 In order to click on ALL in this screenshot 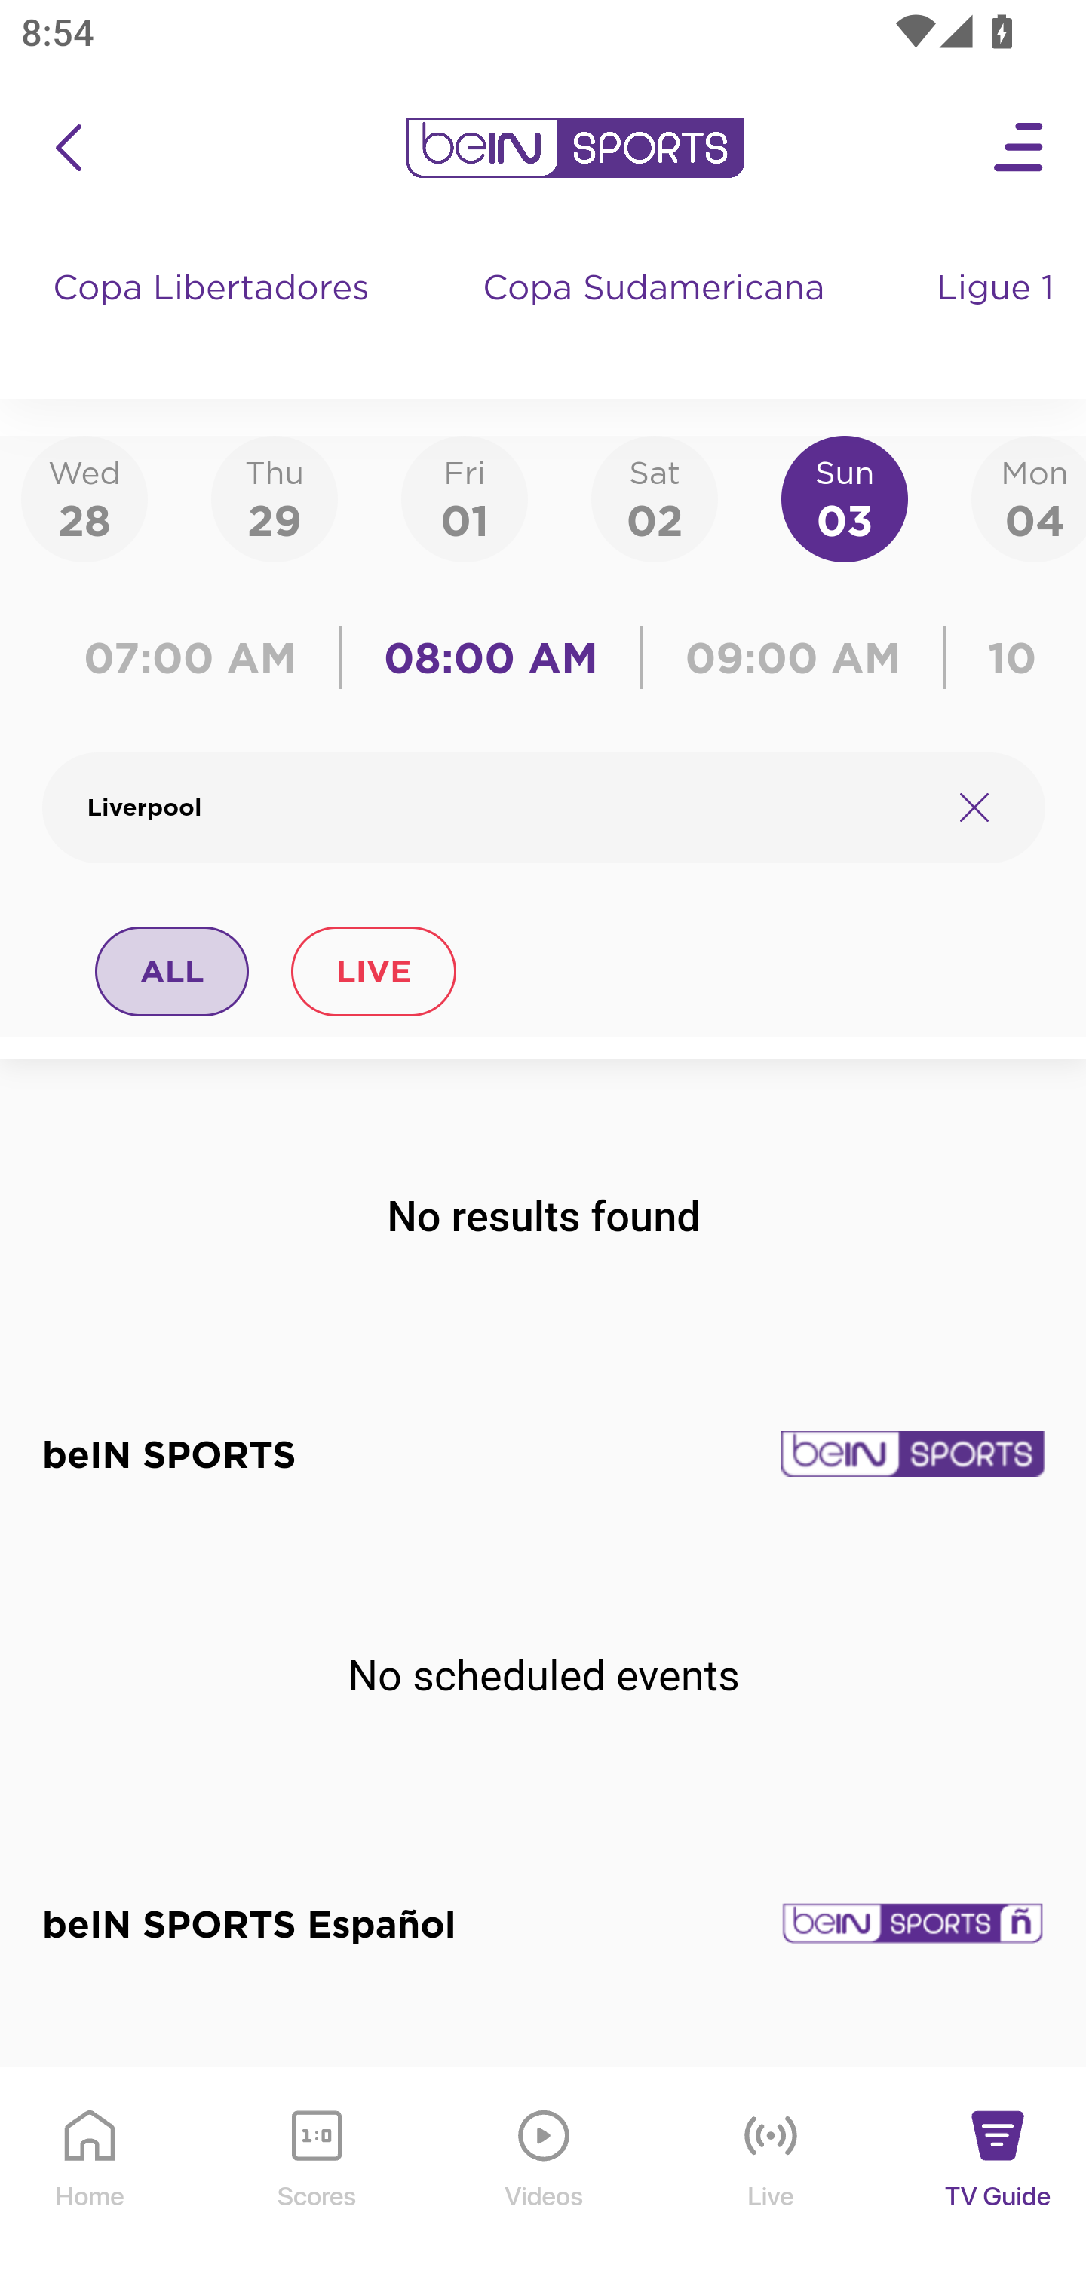, I will do `click(173, 970)`.